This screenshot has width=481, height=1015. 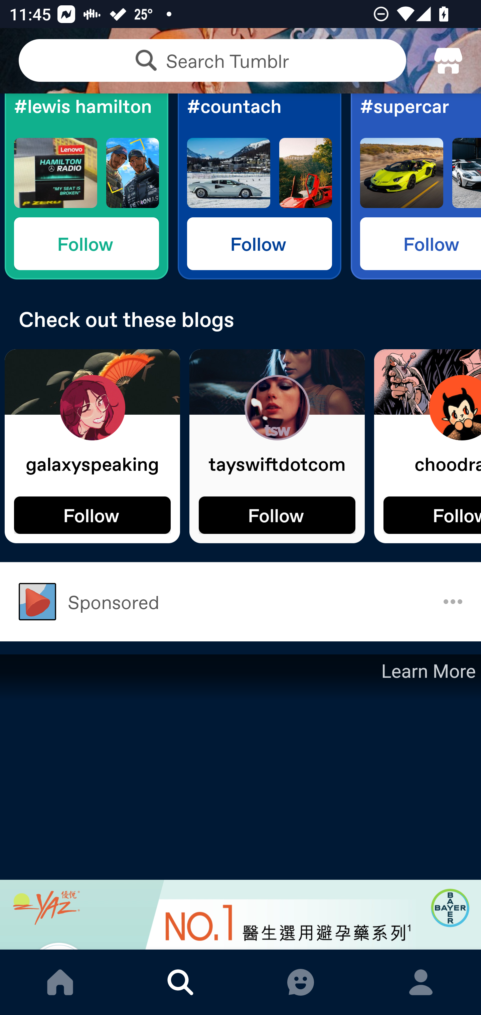 I want to click on Follow, so click(x=277, y=515).